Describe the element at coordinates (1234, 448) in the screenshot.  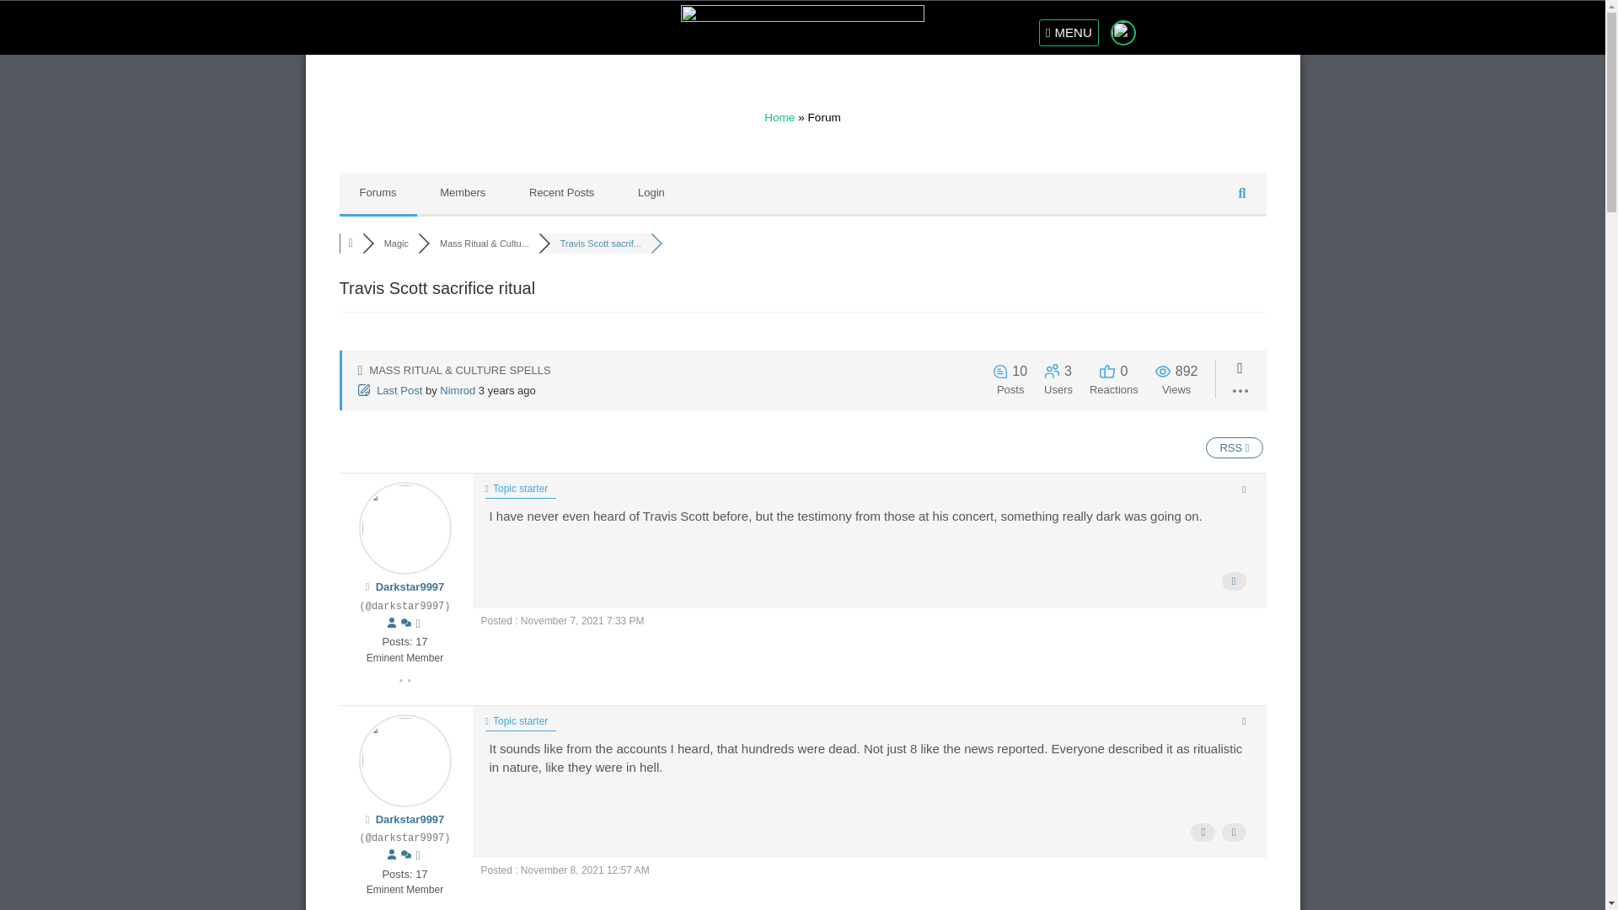
I see `RSS` at that location.